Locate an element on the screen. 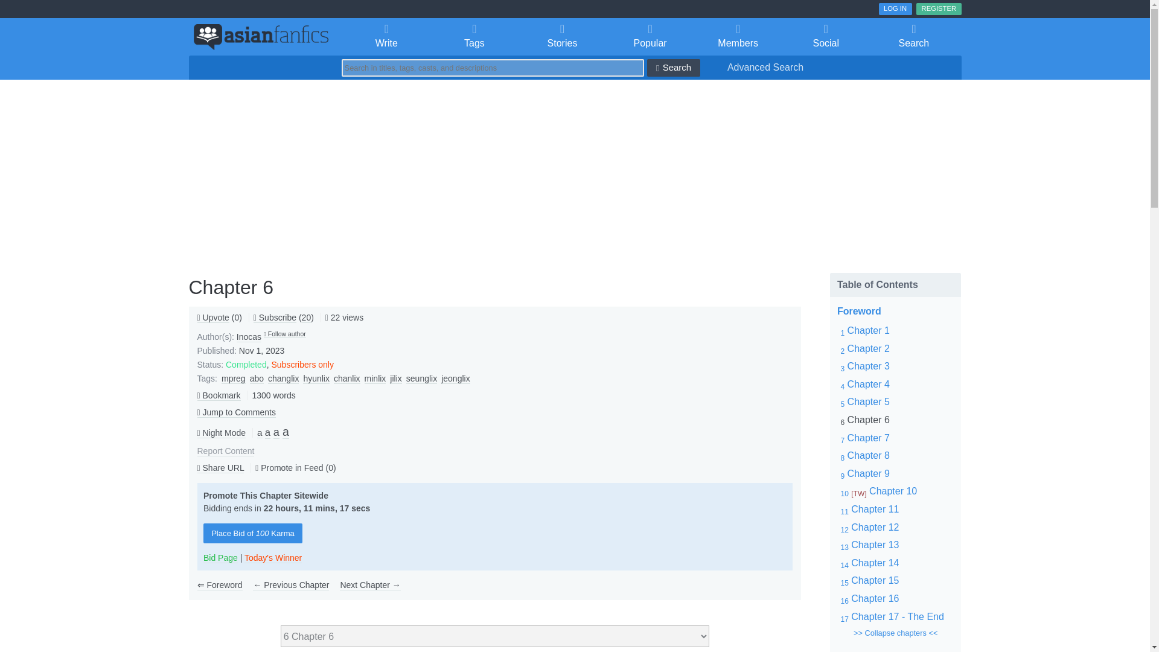 Image resolution: width=1159 pixels, height=652 pixels. Tags is located at coordinates (474, 36).